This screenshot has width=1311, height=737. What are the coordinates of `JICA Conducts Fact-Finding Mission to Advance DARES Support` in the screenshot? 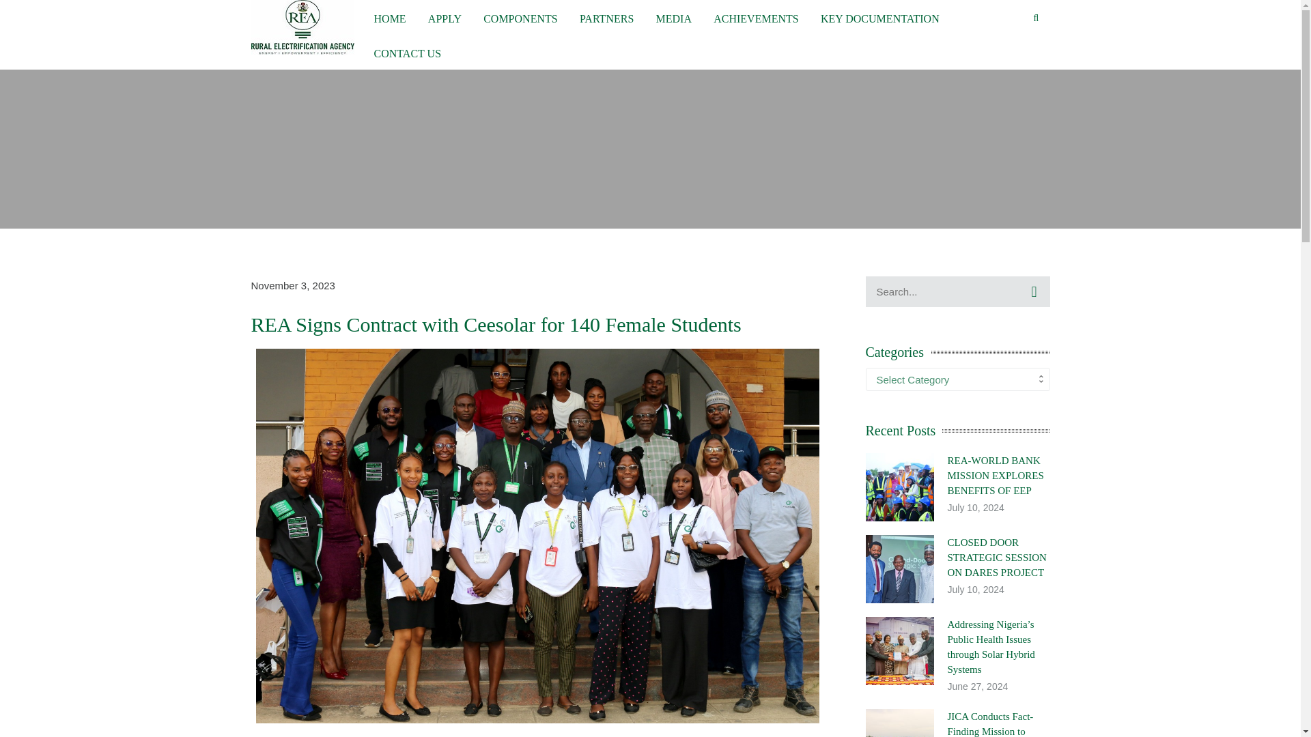 It's located at (991, 724).